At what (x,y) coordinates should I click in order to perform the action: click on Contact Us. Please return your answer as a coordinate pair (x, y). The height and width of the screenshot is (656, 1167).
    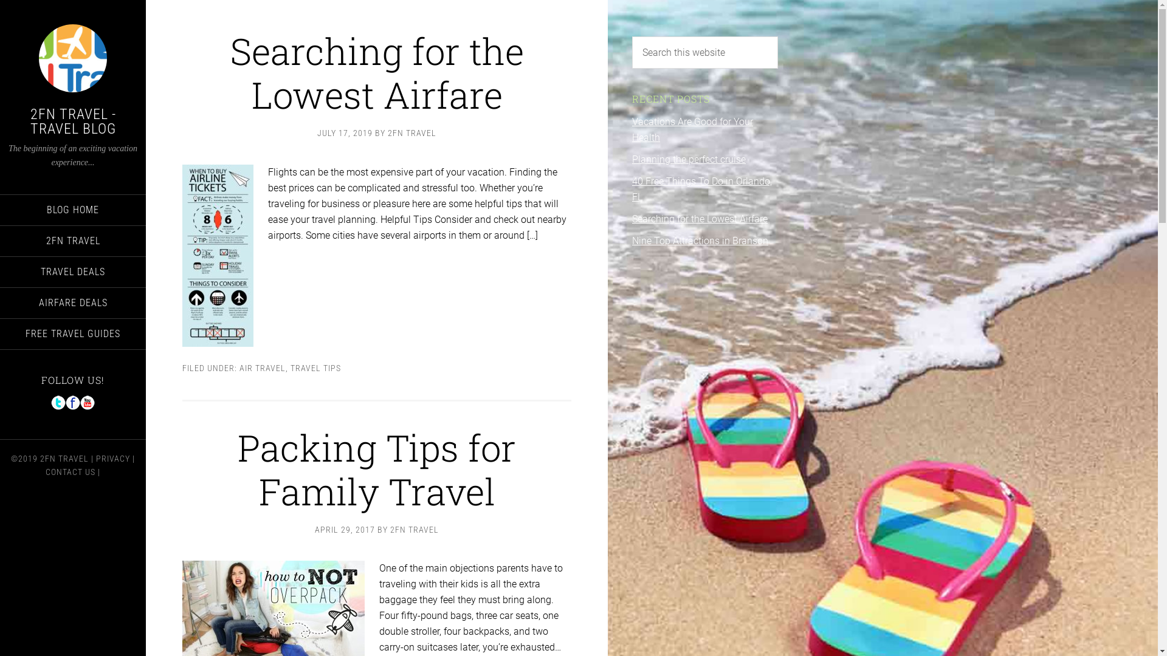
    Looking at the image, I should click on (71, 23).